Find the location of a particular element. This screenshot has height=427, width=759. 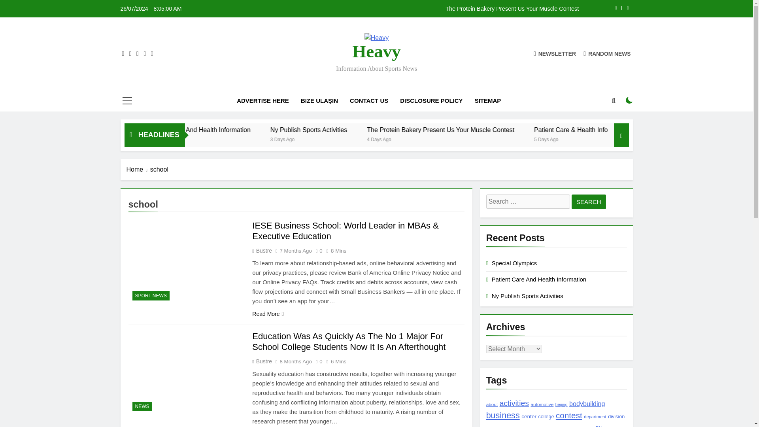

Patient Care And Health Information is located at coordinates (280, 130).